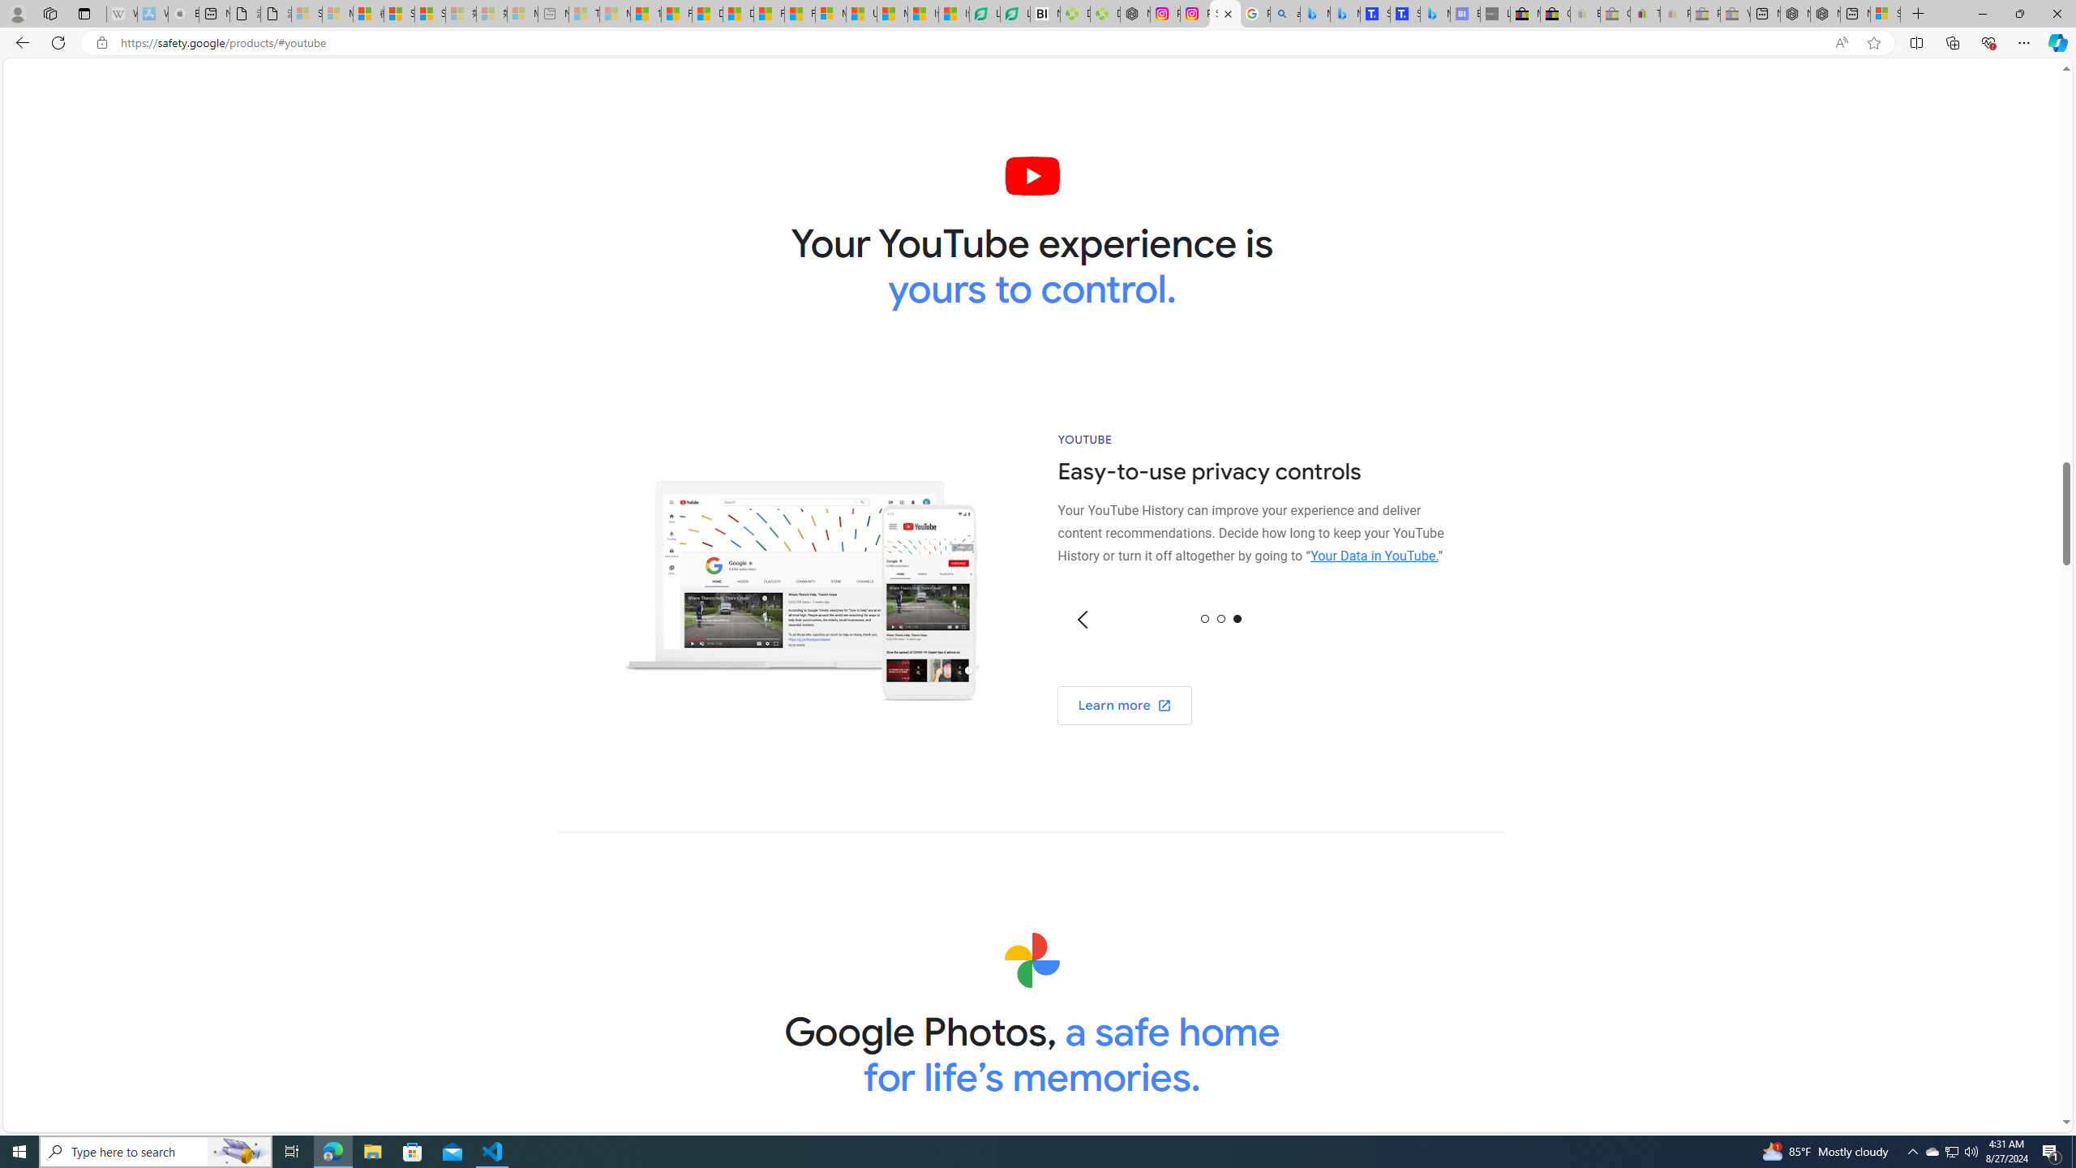  What do you see at coordinates (615, 14) in the screenshot?
I see `Marine life - MSN - Sleeping` at bounding box center [615, 14].